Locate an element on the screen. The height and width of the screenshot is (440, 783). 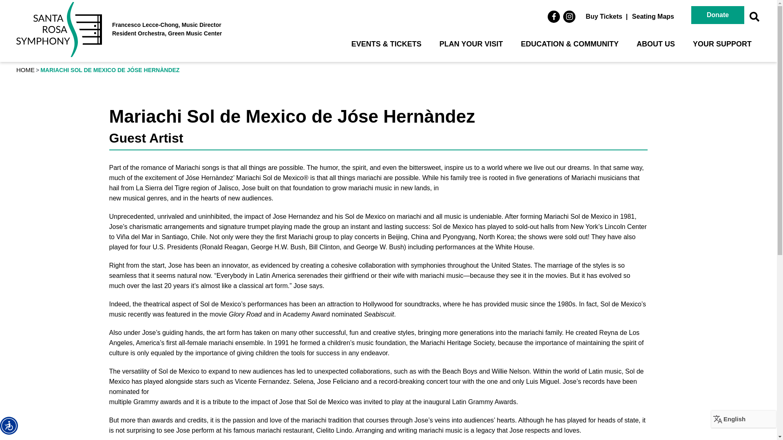
Seating Maps is located at coordinates (652, 16).